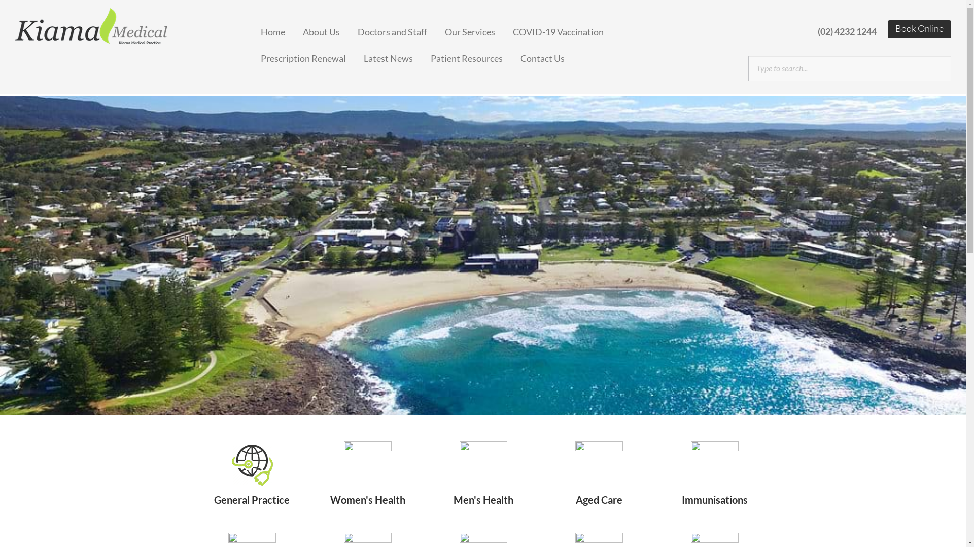  What do you see at coordinates (282, 29) in the screenshot?
I see `Home` at bounding box center [282, 29].